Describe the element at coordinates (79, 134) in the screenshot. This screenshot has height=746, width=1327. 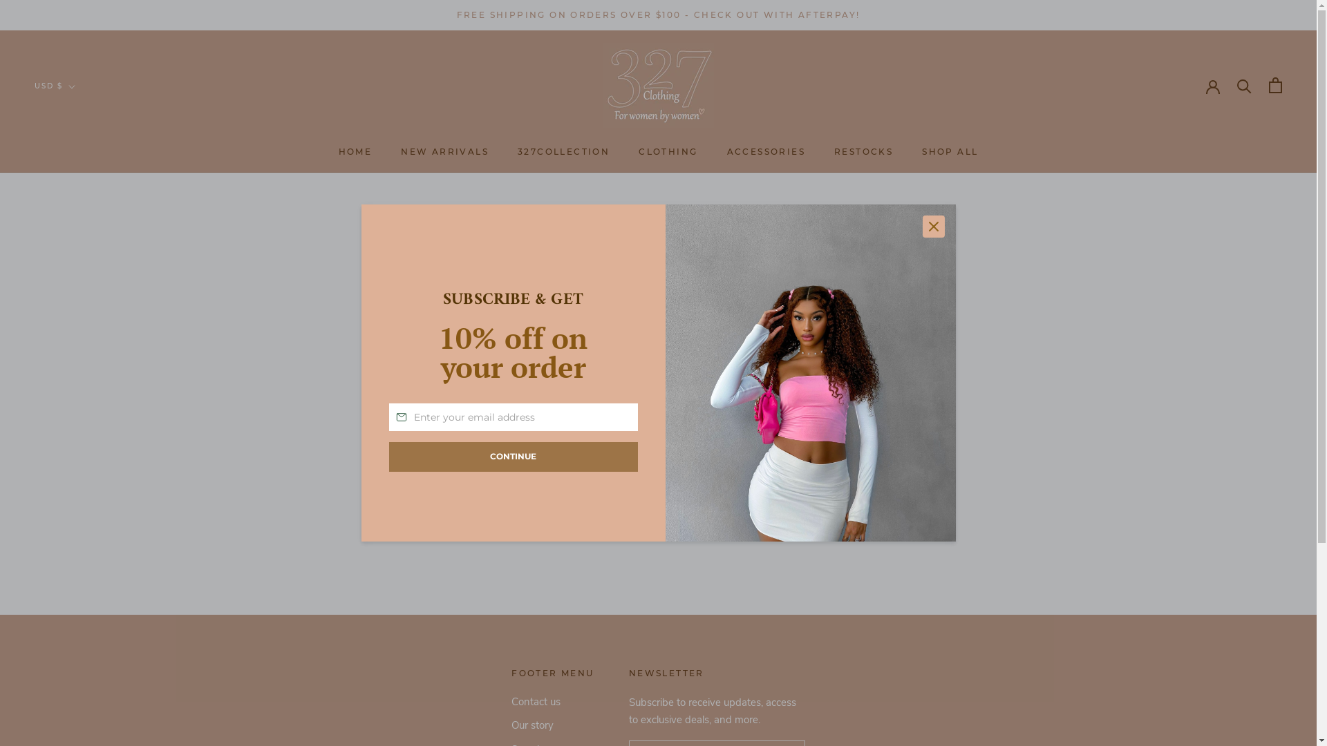
I see `ALL` at that location.